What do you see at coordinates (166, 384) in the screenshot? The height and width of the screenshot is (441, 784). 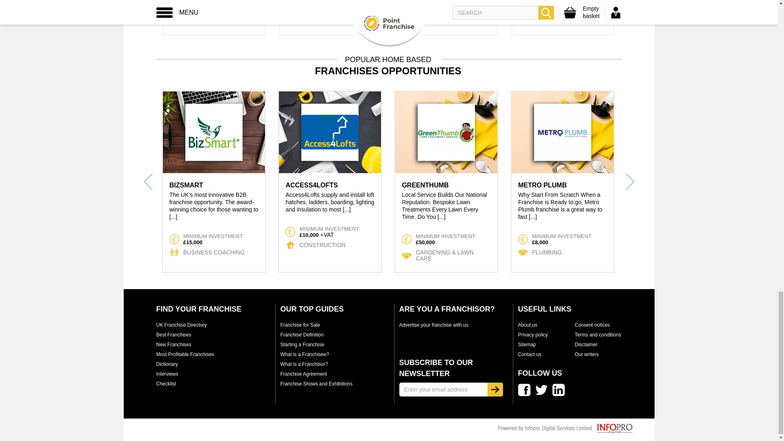 I see `Checklist` at bounding box center [166, 384].